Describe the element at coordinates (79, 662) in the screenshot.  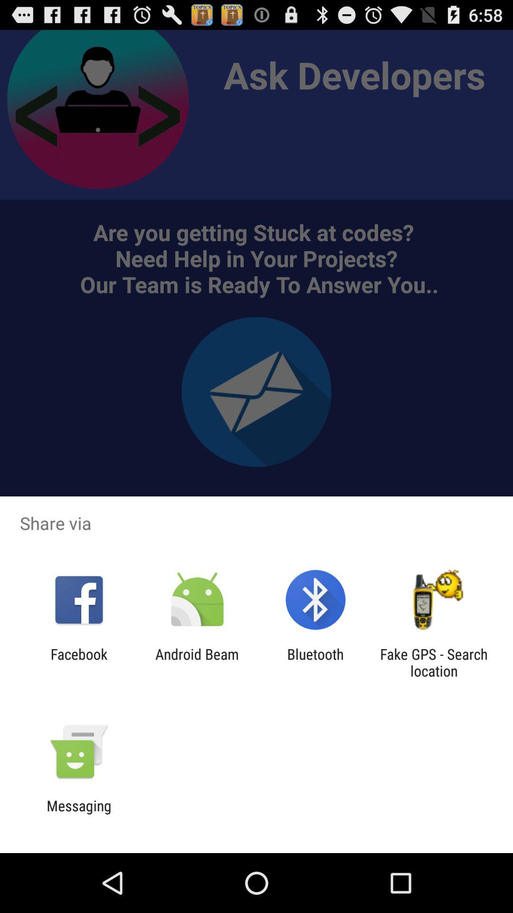
I see `turn on the app to the left of the android beam` at that location.